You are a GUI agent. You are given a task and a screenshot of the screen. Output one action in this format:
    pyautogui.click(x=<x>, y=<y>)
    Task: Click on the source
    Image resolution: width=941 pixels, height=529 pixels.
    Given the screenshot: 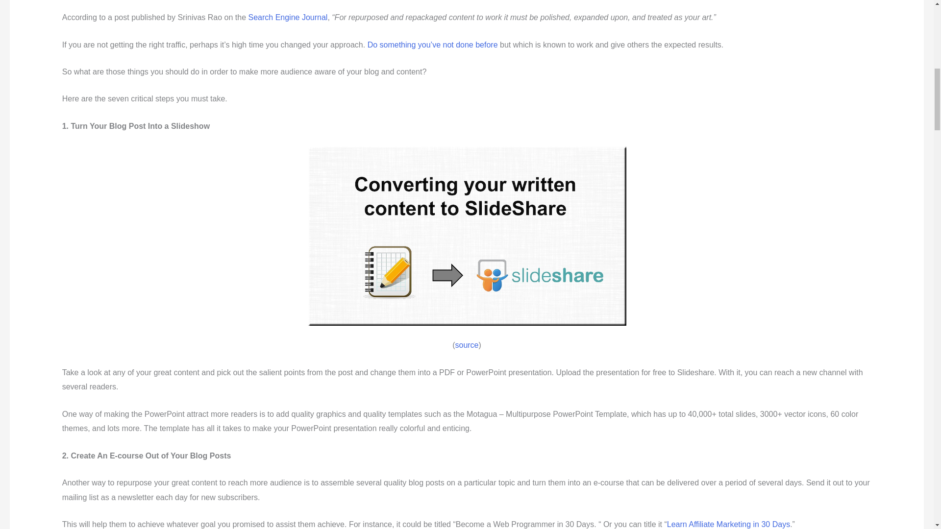 What is the action you would take?
    pyautogui.click(x=466, y=345)
    